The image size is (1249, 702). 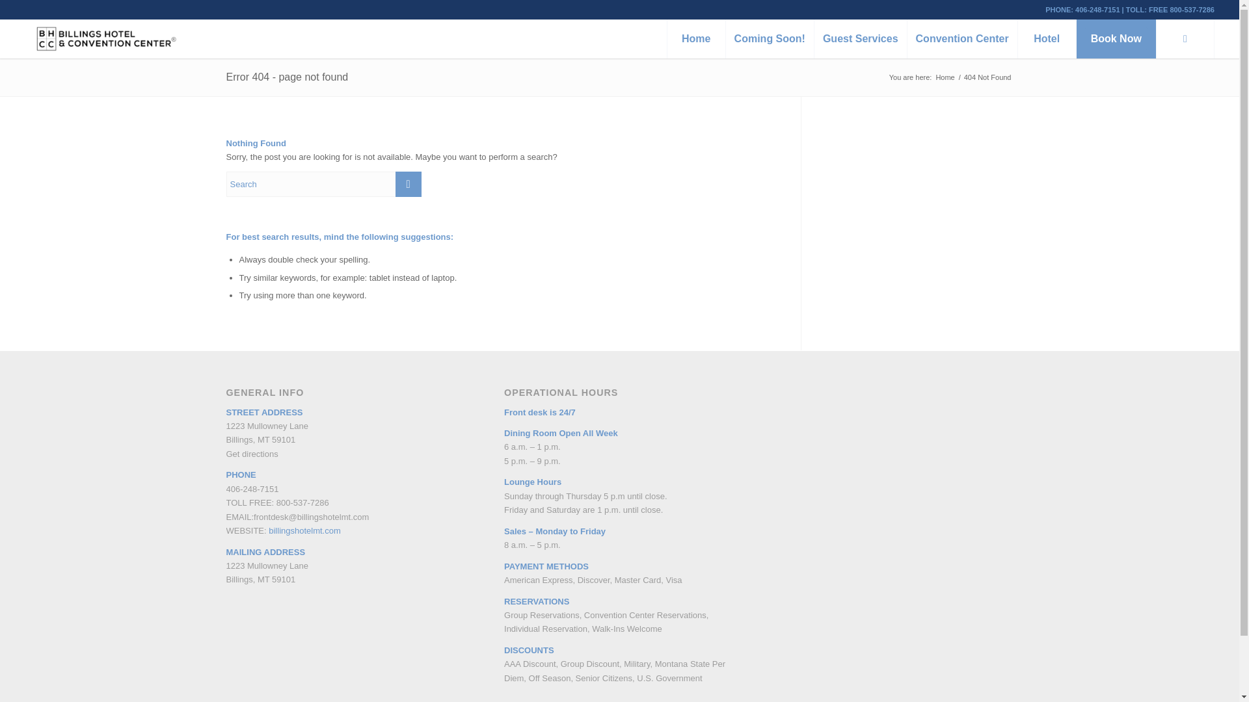 What do you see at coordinates (770, 39) in the screenshot?
I see `Coming Soon!` at bounding box center [770, 39].